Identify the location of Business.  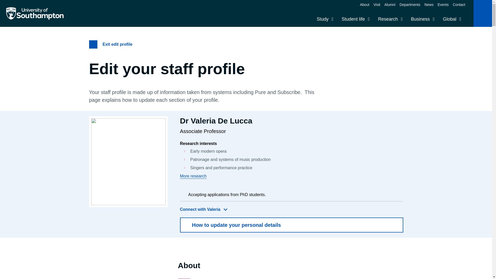
(423, 19).